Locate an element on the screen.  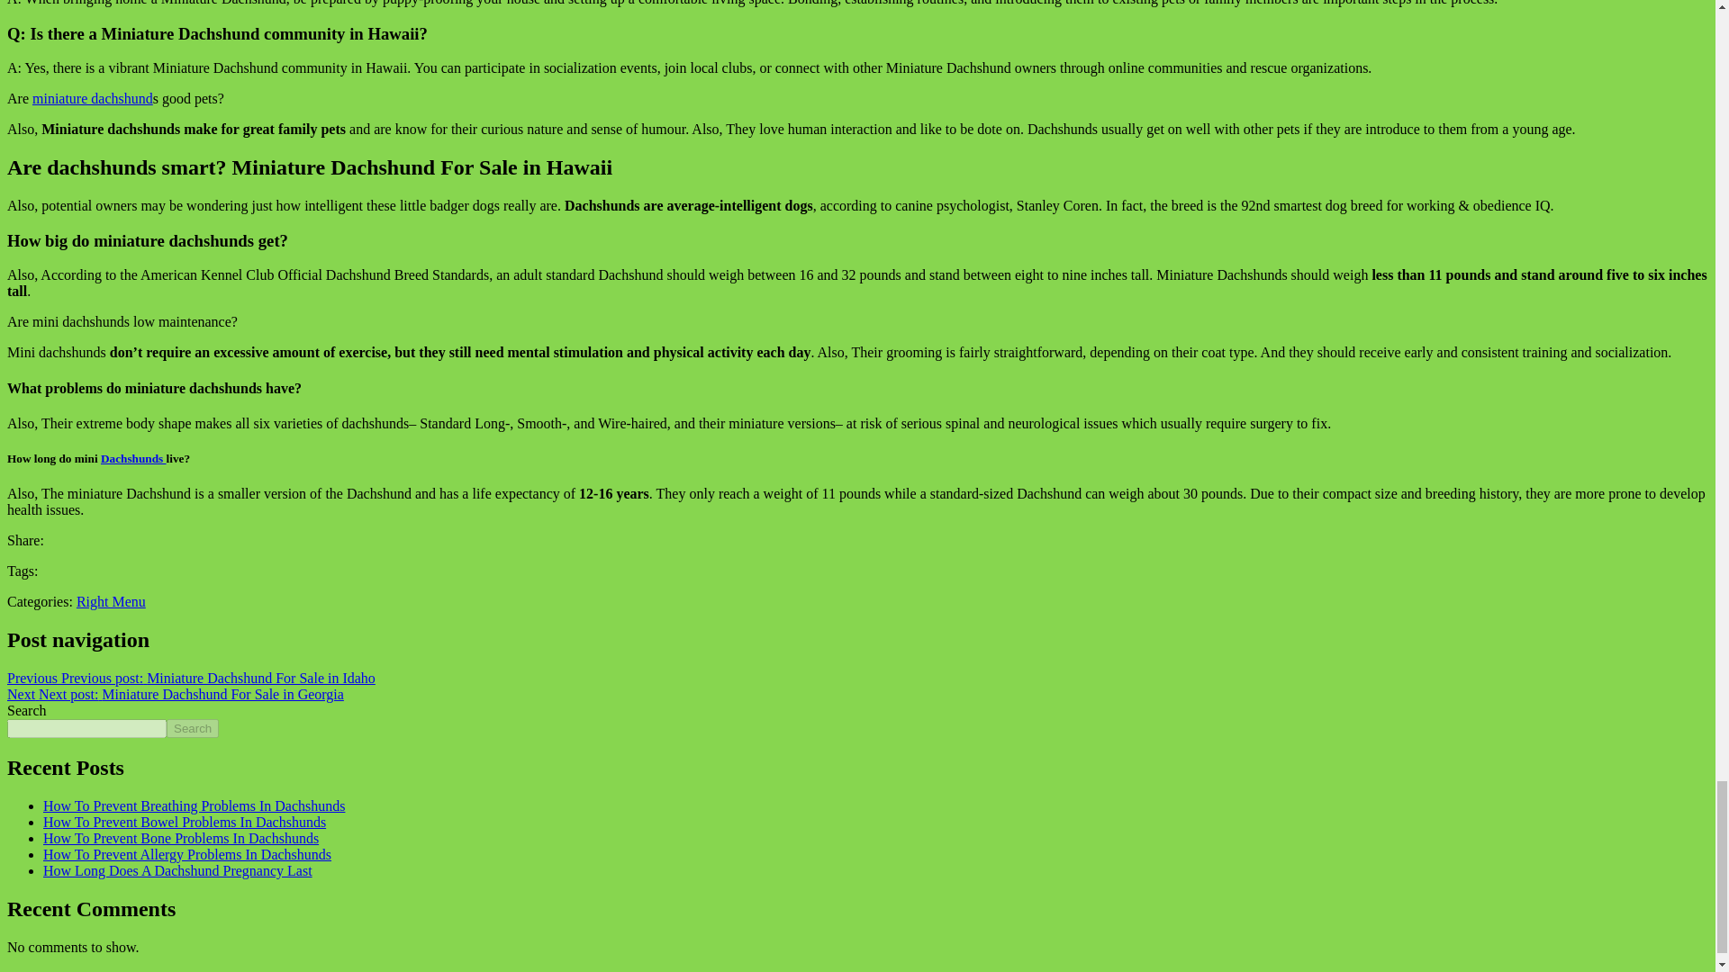
How To Prevent Bowel Problems In Dachshunds is located at coordinates (185, 823).